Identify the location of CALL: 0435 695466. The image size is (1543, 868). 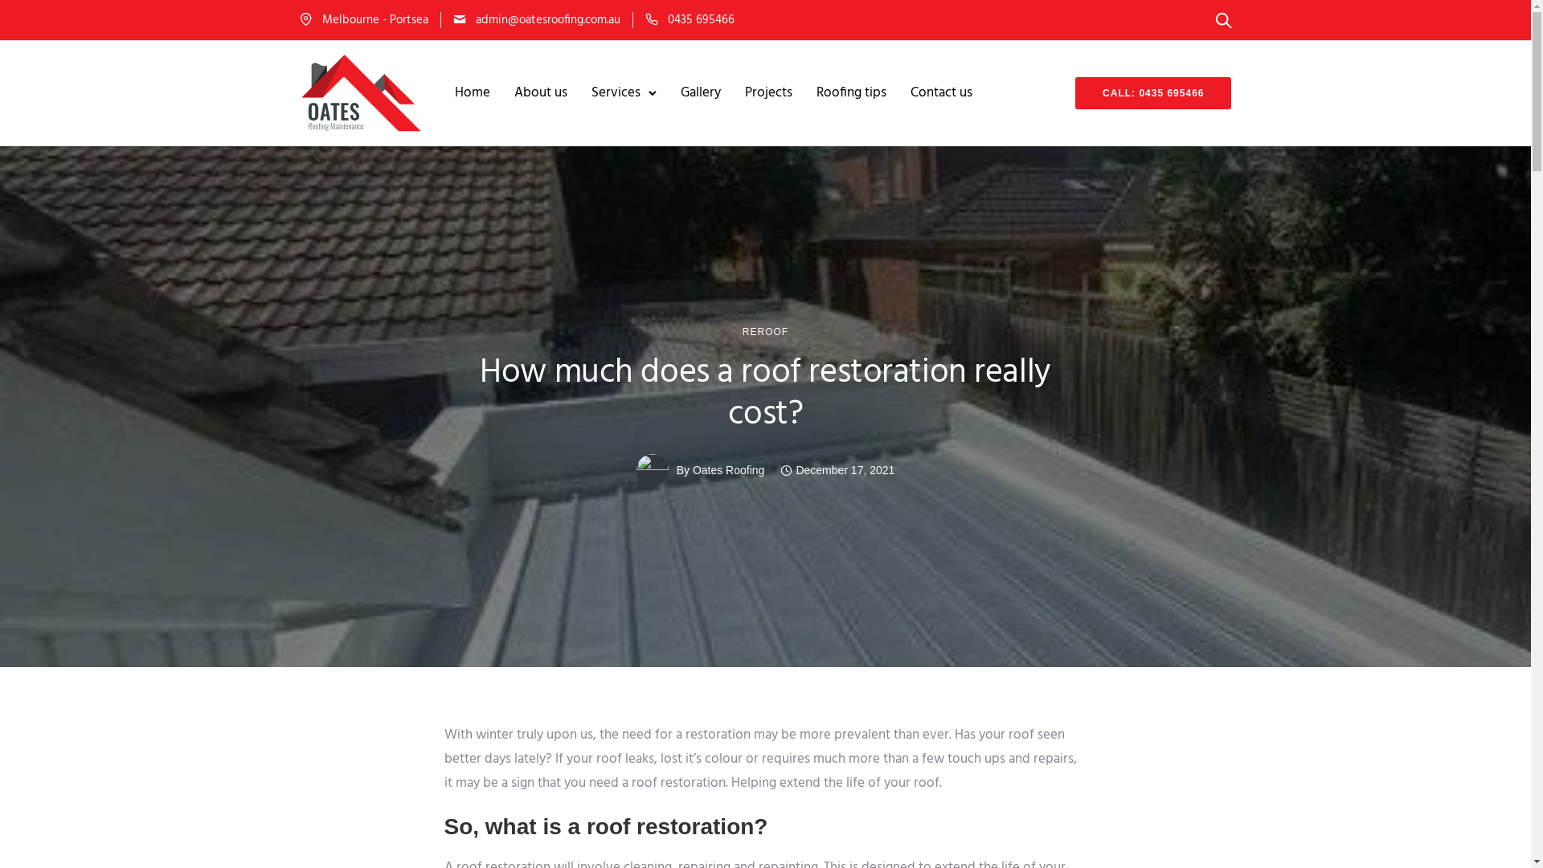
(1153, 93).